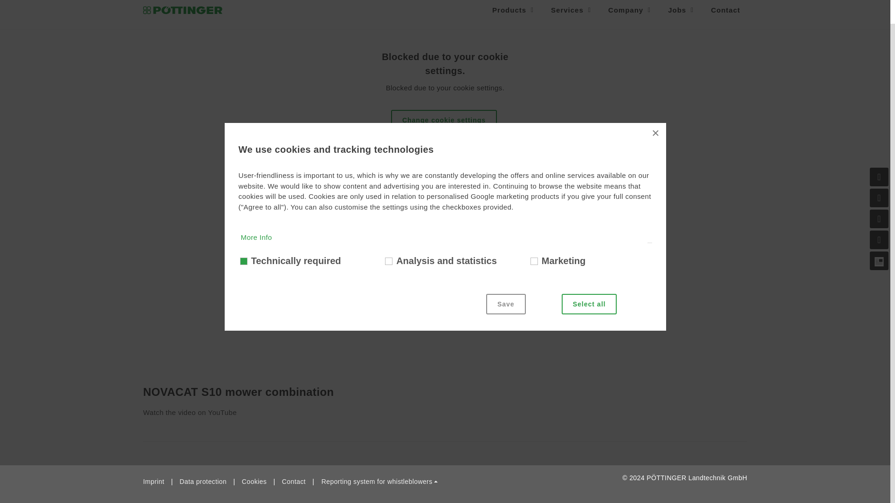  I want to click on More Info, so click(268, 439).